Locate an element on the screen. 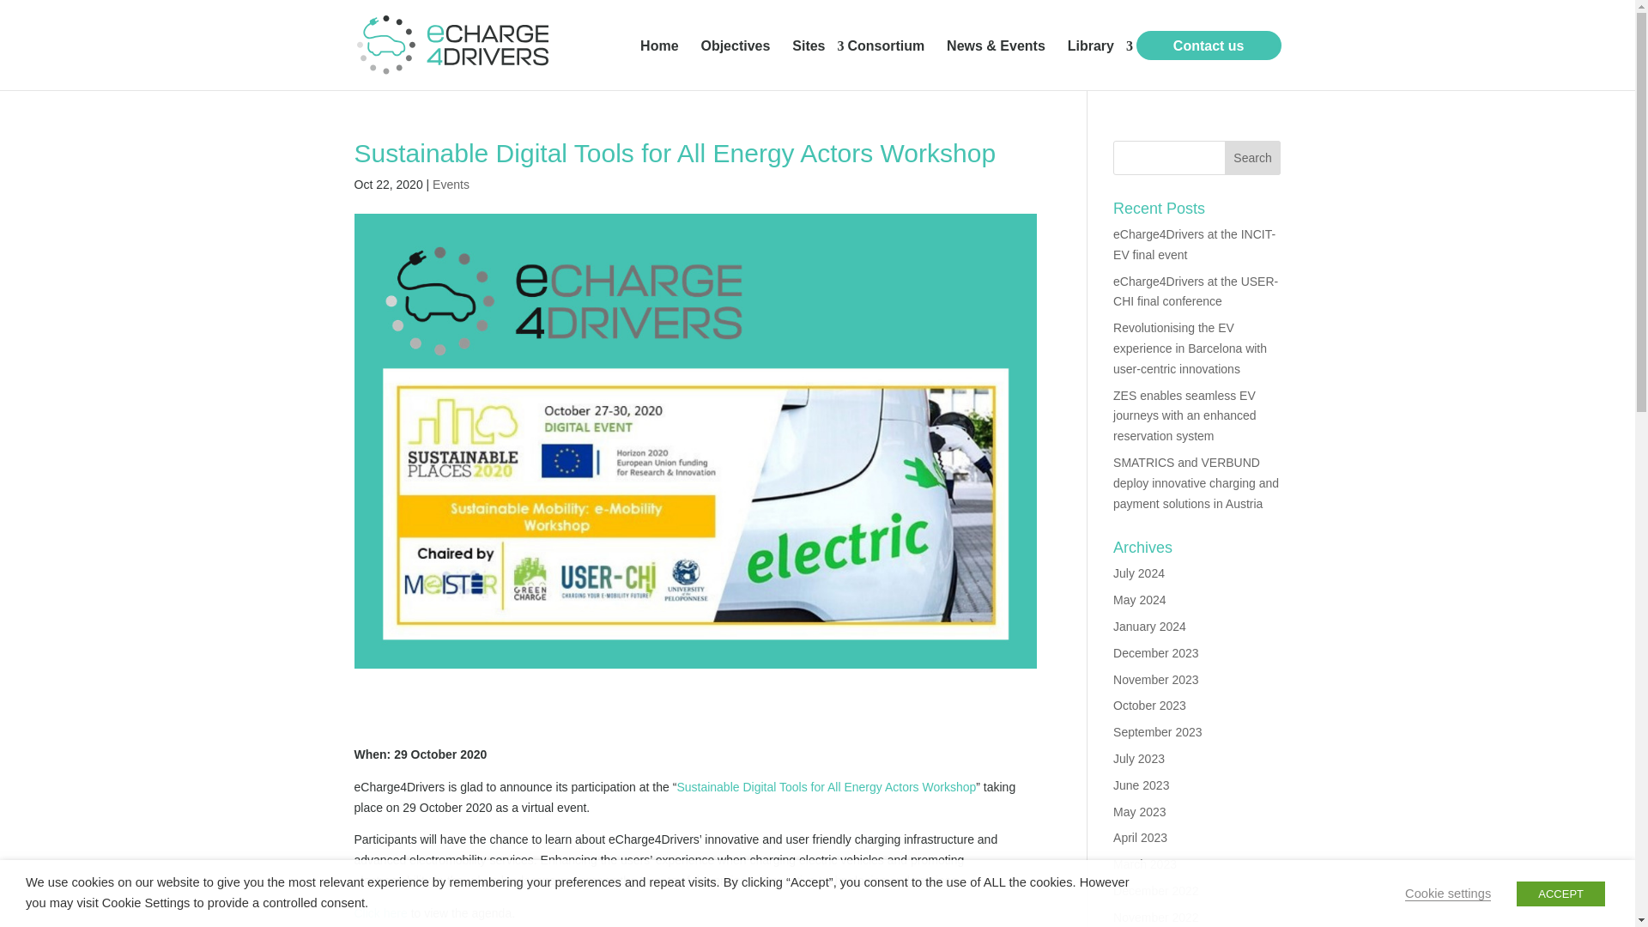  Sustainable Digital Tools for All Energy Actors Workshop is located at coordinates (826, 786).